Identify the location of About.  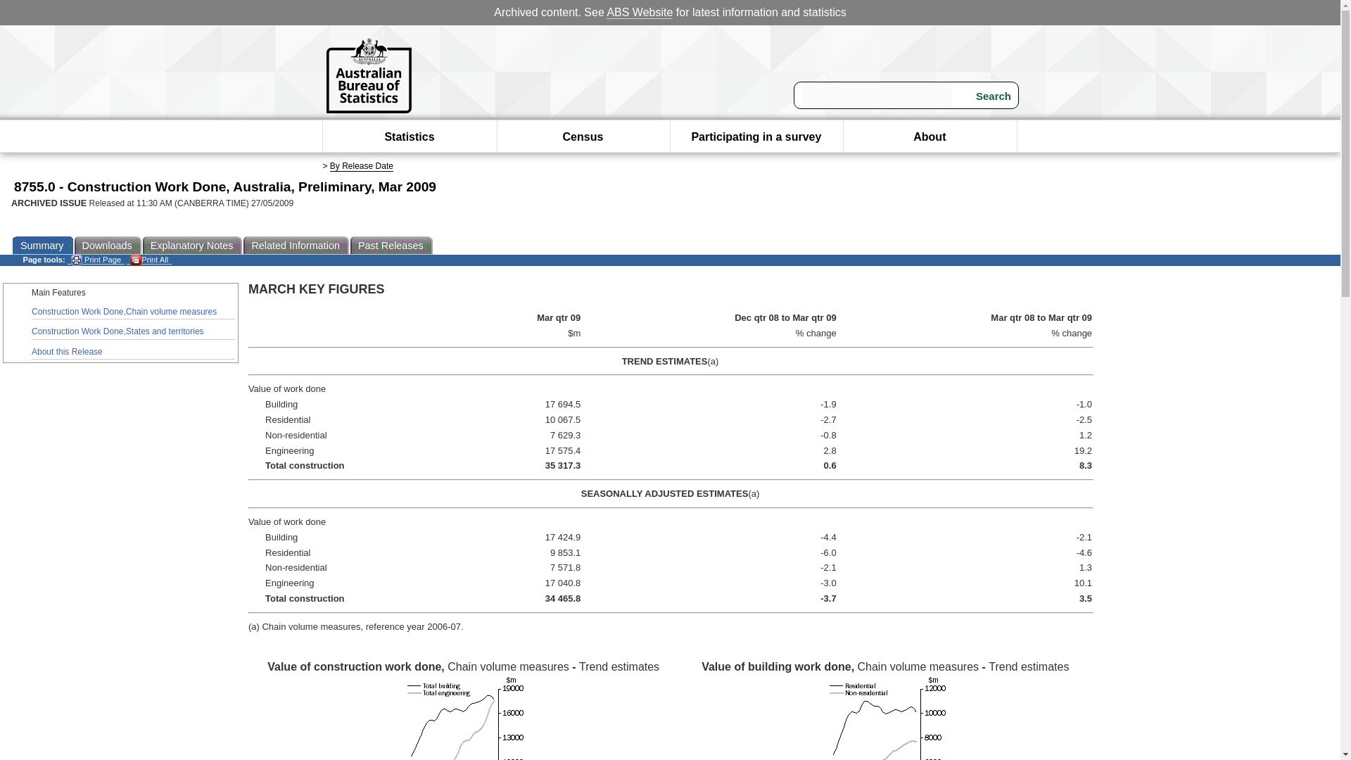
(929, 137).